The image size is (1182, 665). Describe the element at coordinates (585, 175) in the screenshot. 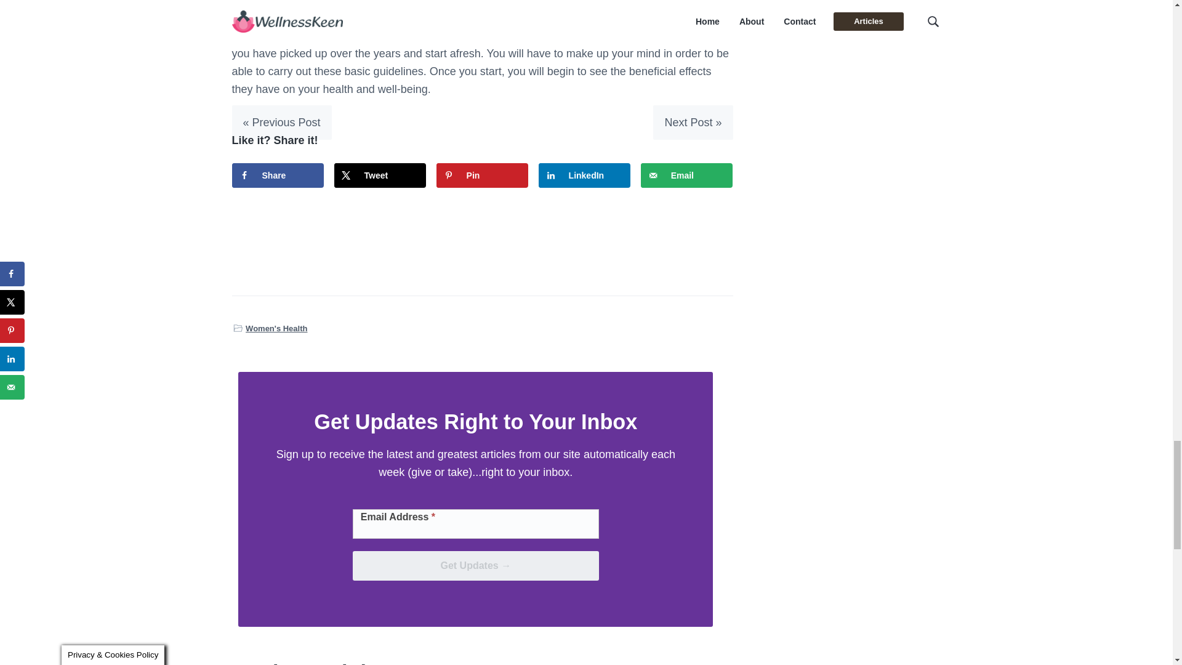

I see `LinkedIn` at that location.